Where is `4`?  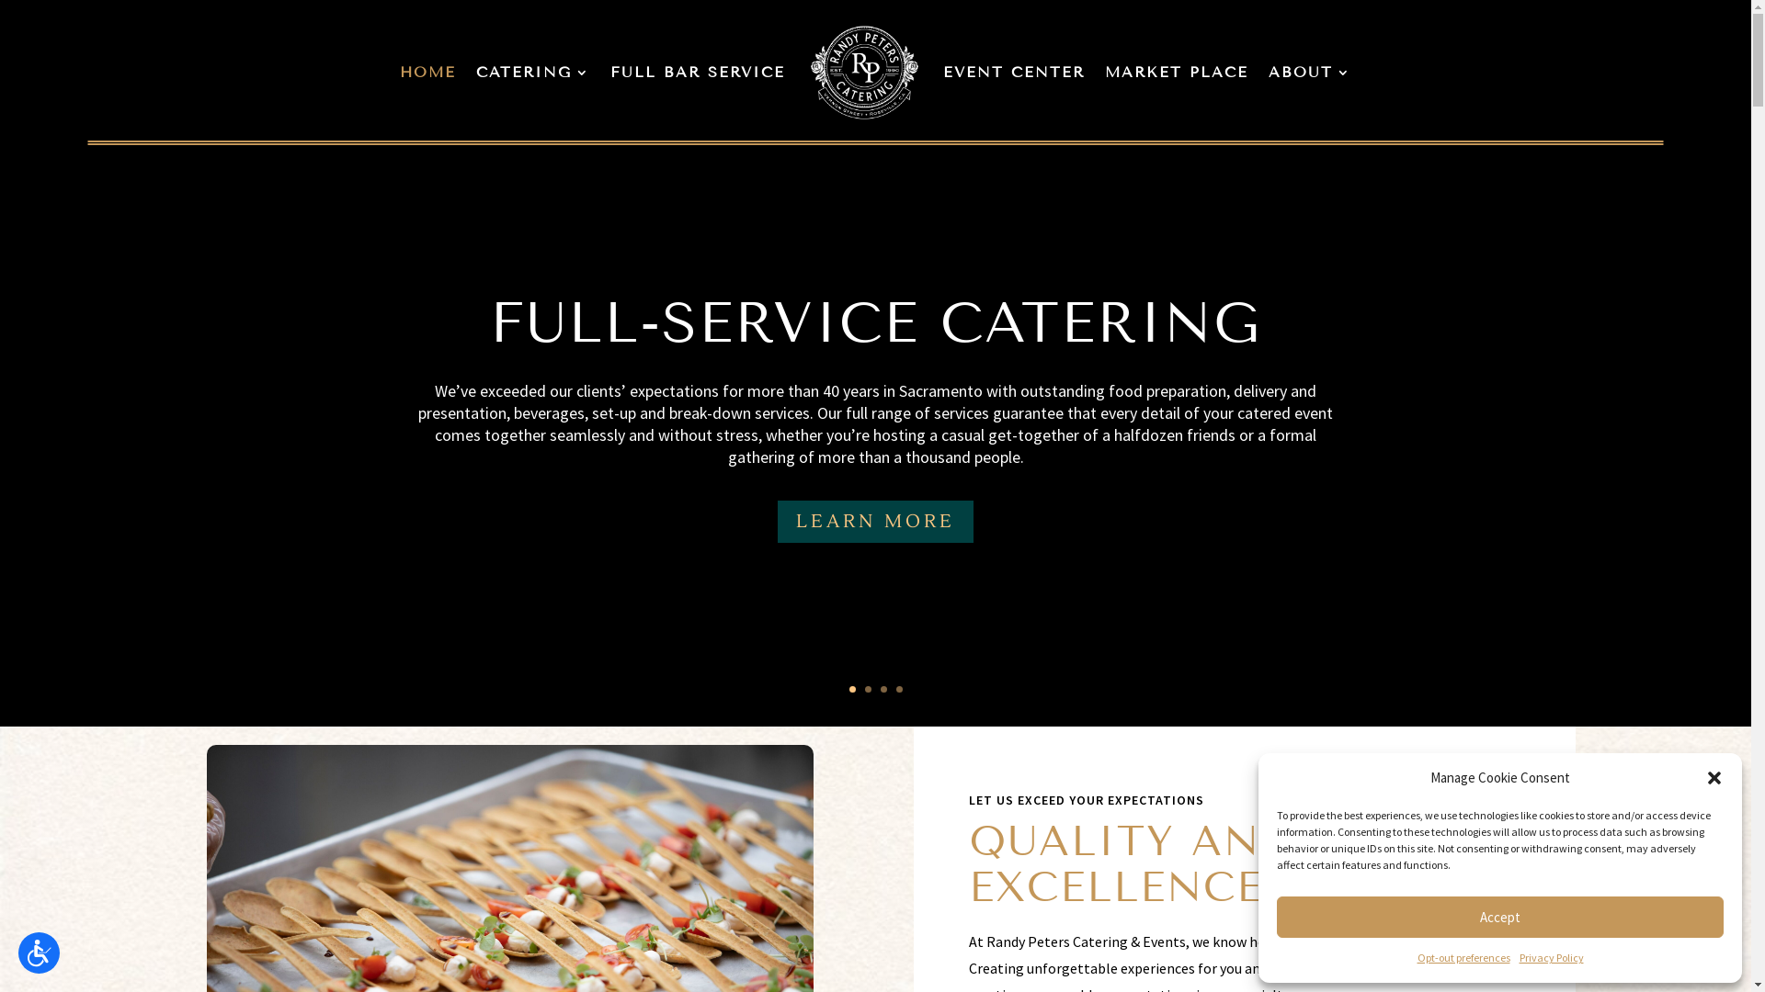
4 is located at coordinates (899, 689).